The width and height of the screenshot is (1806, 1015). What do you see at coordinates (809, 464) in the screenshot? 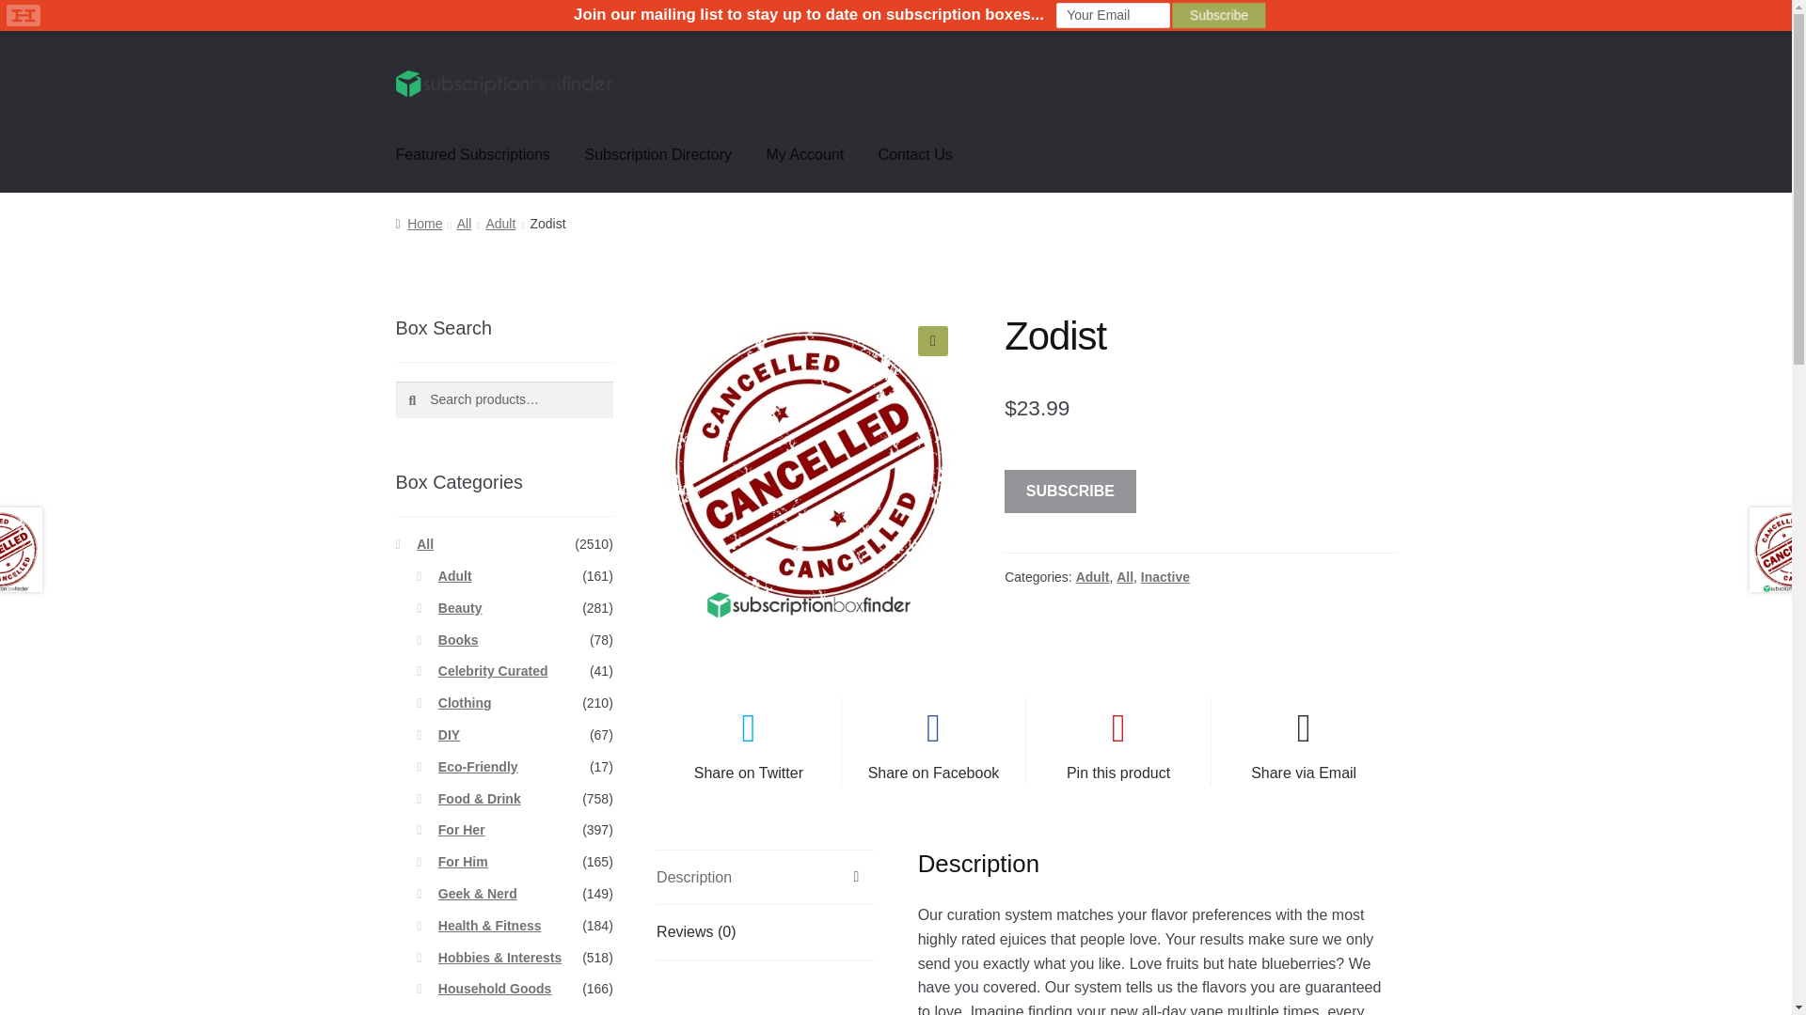
I see `Cancelled` at bounding box center [809, 464].